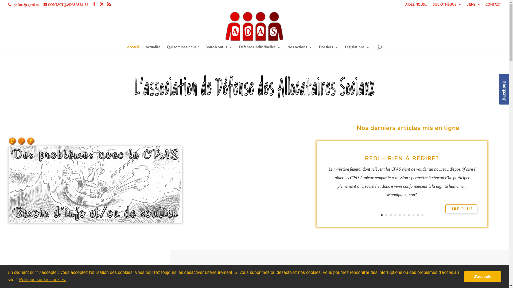 The image size is (513, 288). What do you see at coordinates (409, 215) in the screenshot?
I see `7` at bounding box center [409, 215].